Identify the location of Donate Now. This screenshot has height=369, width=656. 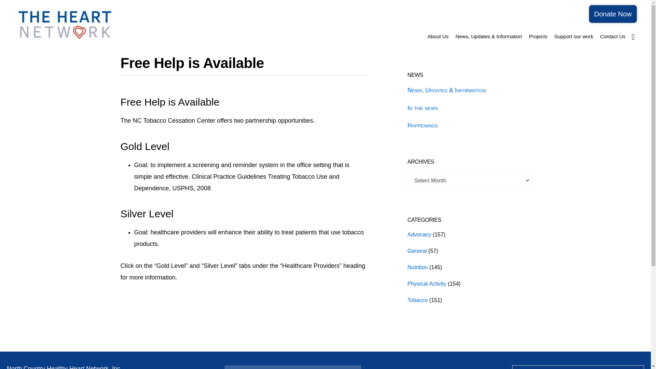
(613, 14).